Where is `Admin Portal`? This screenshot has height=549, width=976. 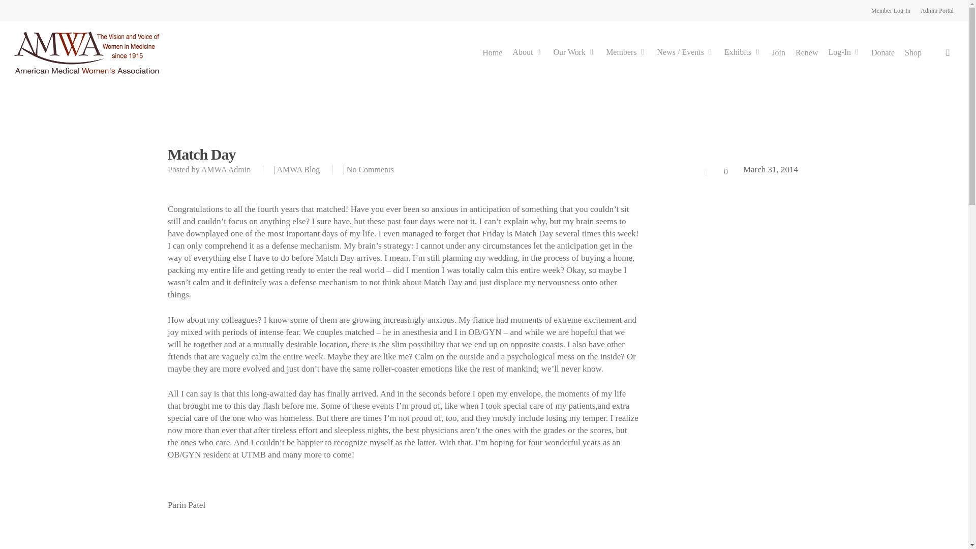 Admin Portal is located at coordinates (936, 10).